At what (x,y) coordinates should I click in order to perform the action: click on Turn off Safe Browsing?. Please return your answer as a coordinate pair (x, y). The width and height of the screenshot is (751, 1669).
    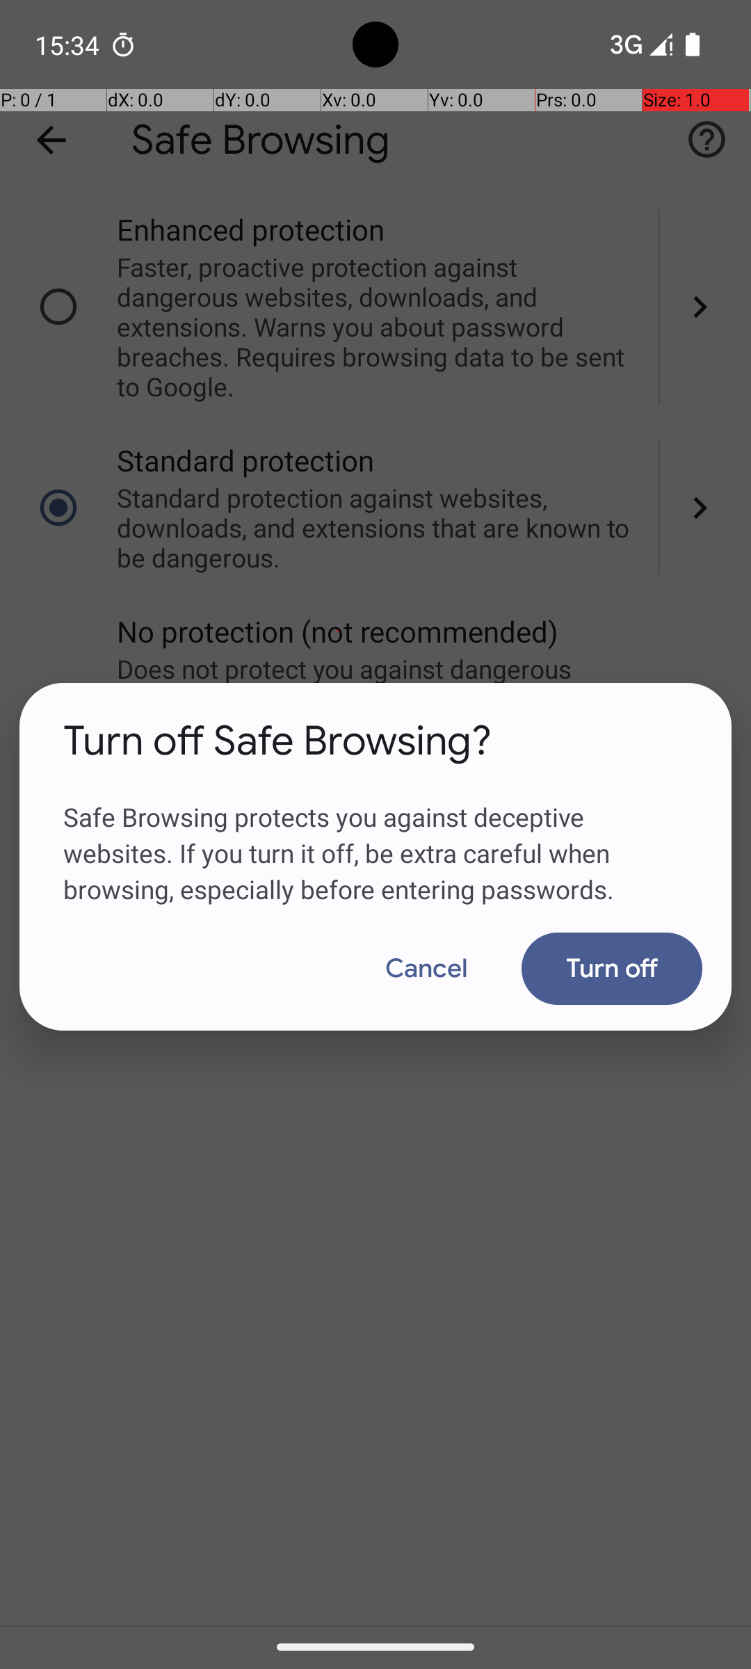
    Looking at the image, I should click on (278, 741).